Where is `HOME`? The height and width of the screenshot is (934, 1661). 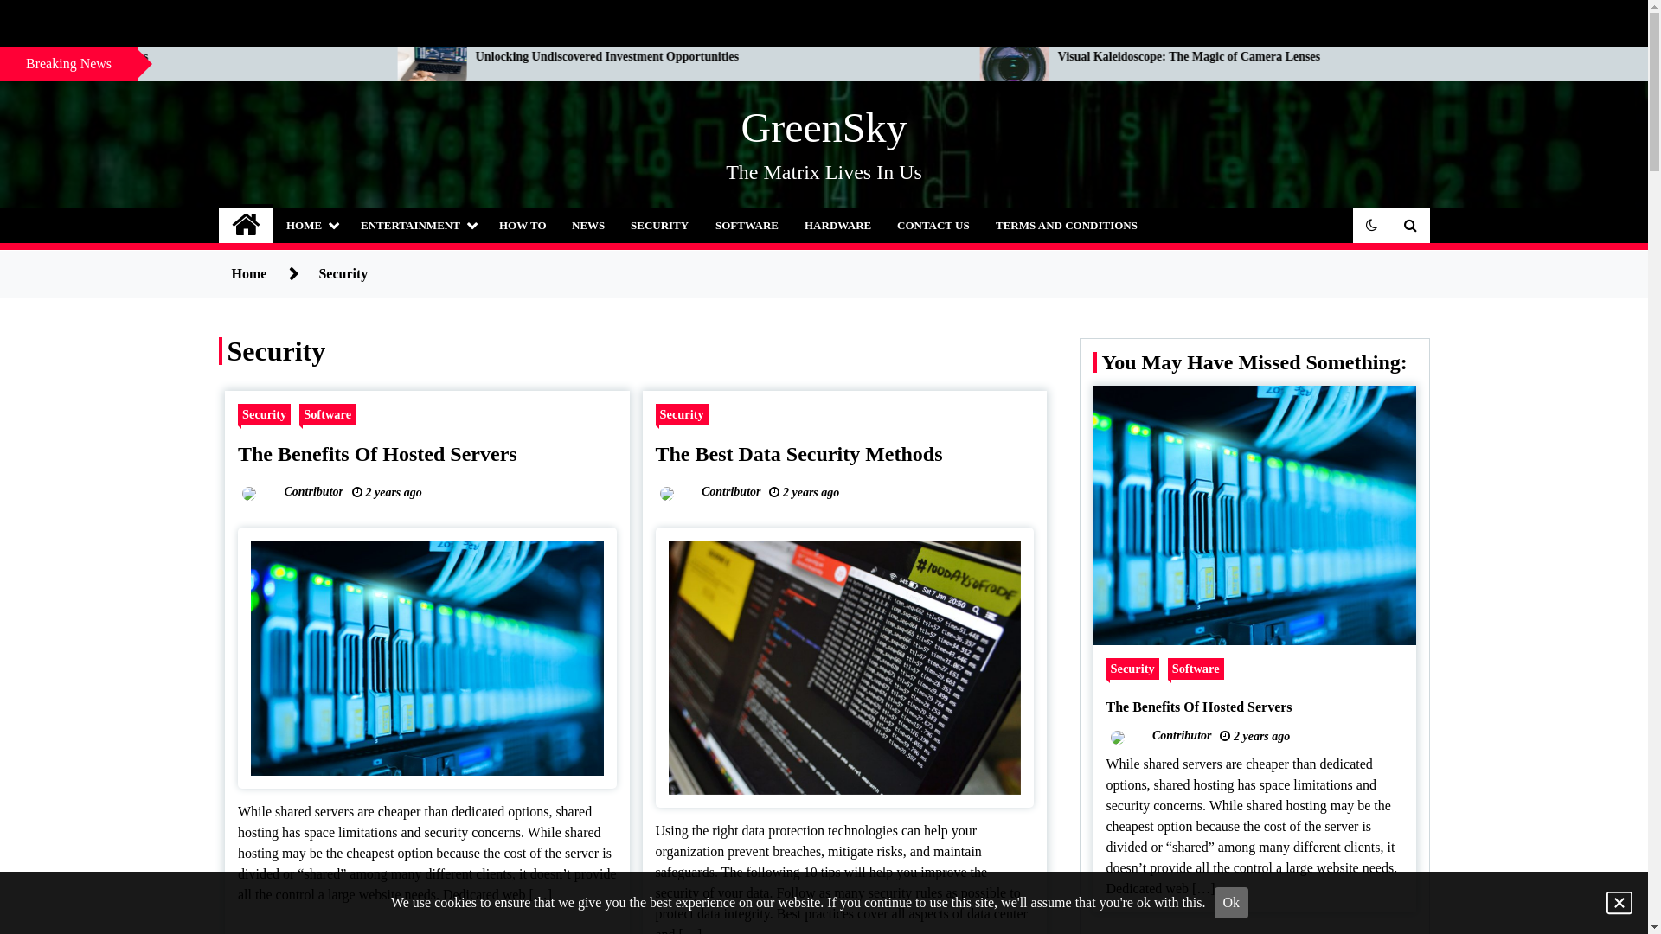 HOME is located at coordinates (311, 226).